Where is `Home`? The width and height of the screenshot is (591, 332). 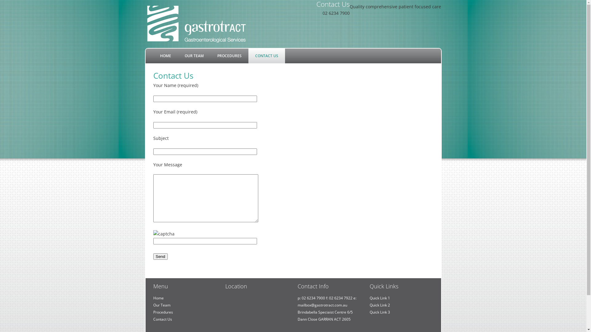 Home is located at coordinates (159, 298).